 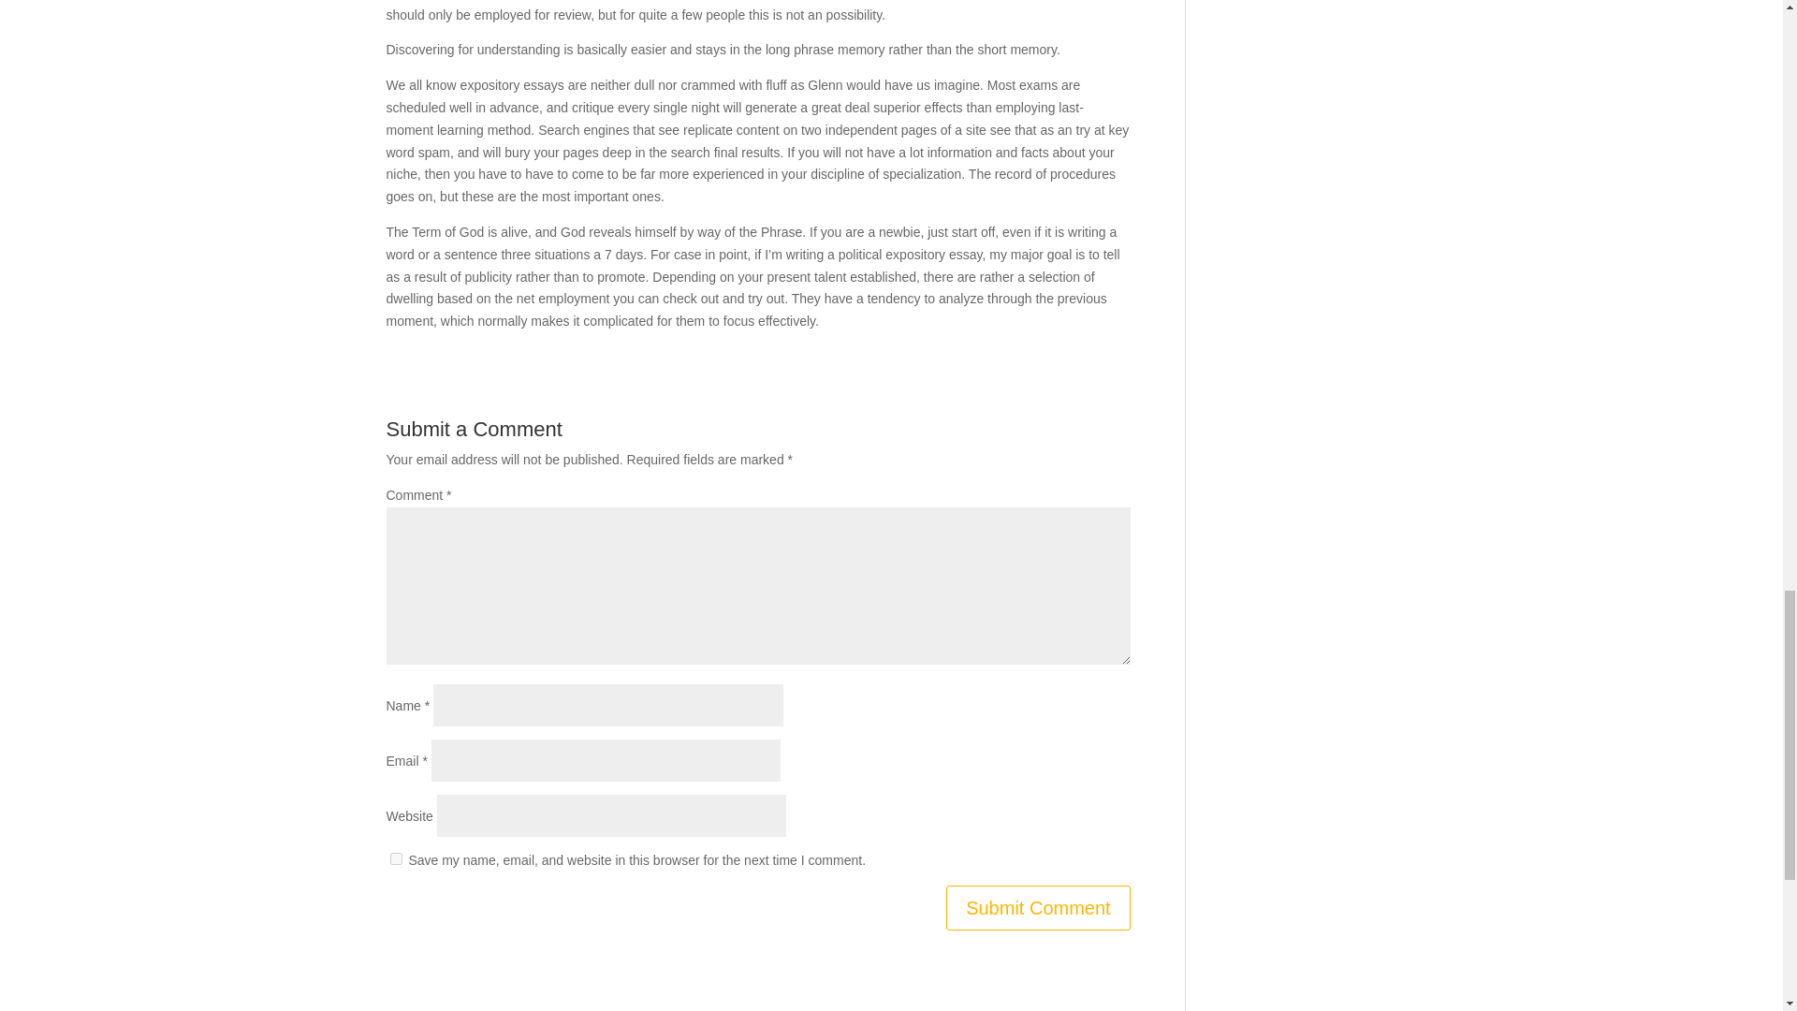 I want to click on yes, so click(x=395, y=859).